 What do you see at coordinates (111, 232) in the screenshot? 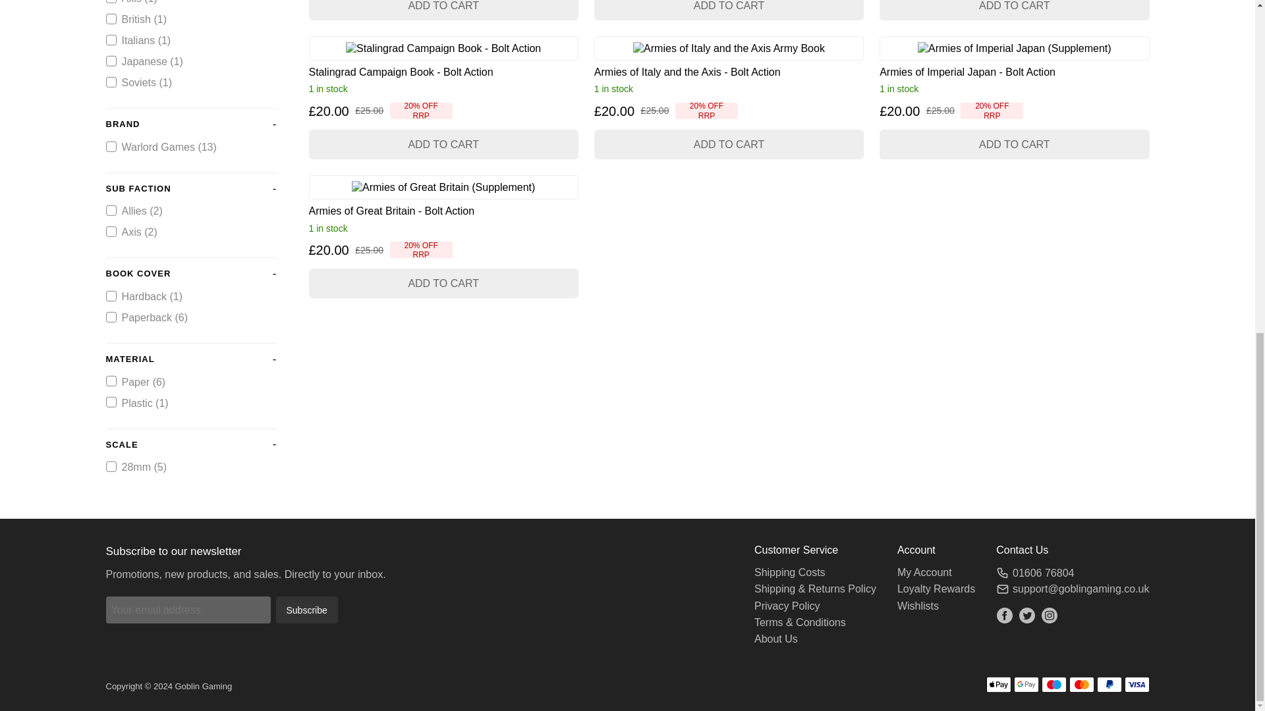
I see `Axis` at bounding box center [111, 232].